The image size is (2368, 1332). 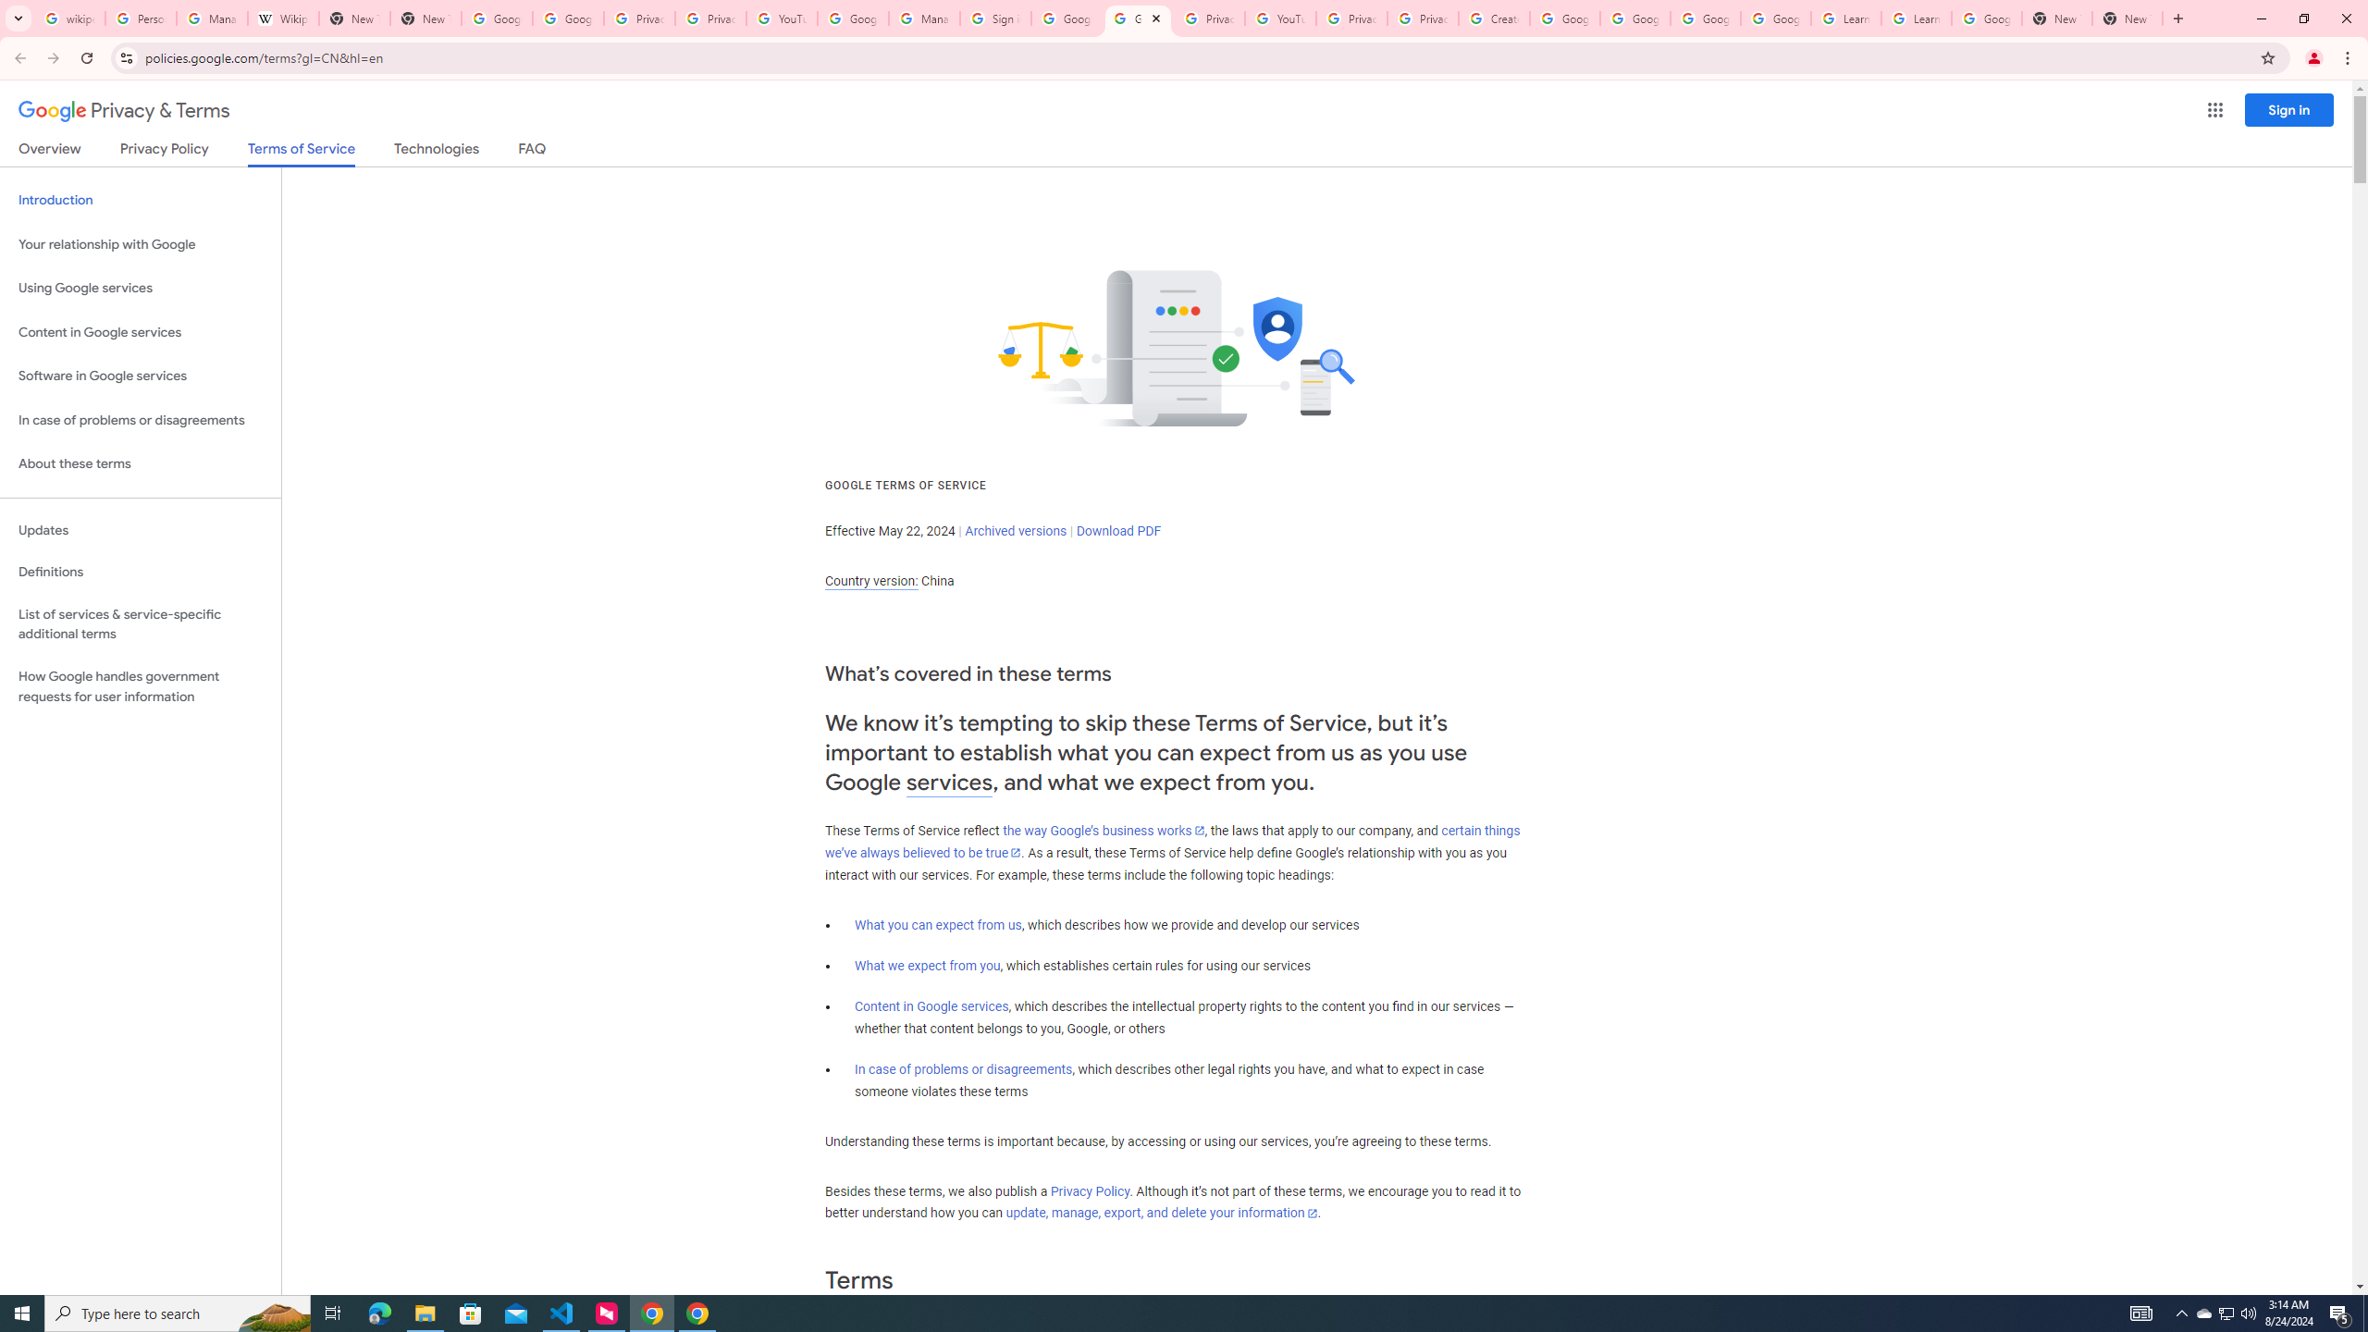 What do you see at coordinates (141, 623) in the screenshot?
I see `List of services & service-specific additional terms` at bounding box center [141, 623].